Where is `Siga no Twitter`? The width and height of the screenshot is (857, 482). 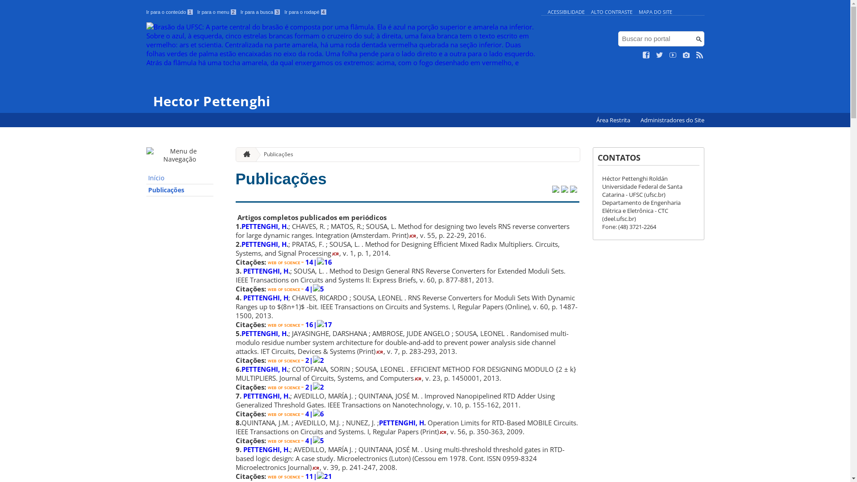
Siga no Twitter is located at coordinates (660, 55).